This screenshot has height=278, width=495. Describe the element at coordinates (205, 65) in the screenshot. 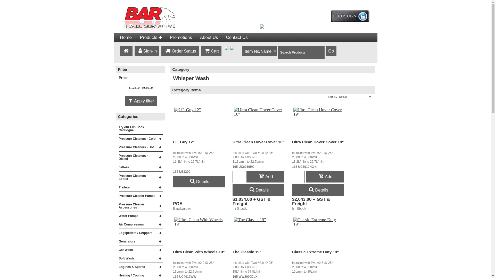

I see `Powerease` at that location.